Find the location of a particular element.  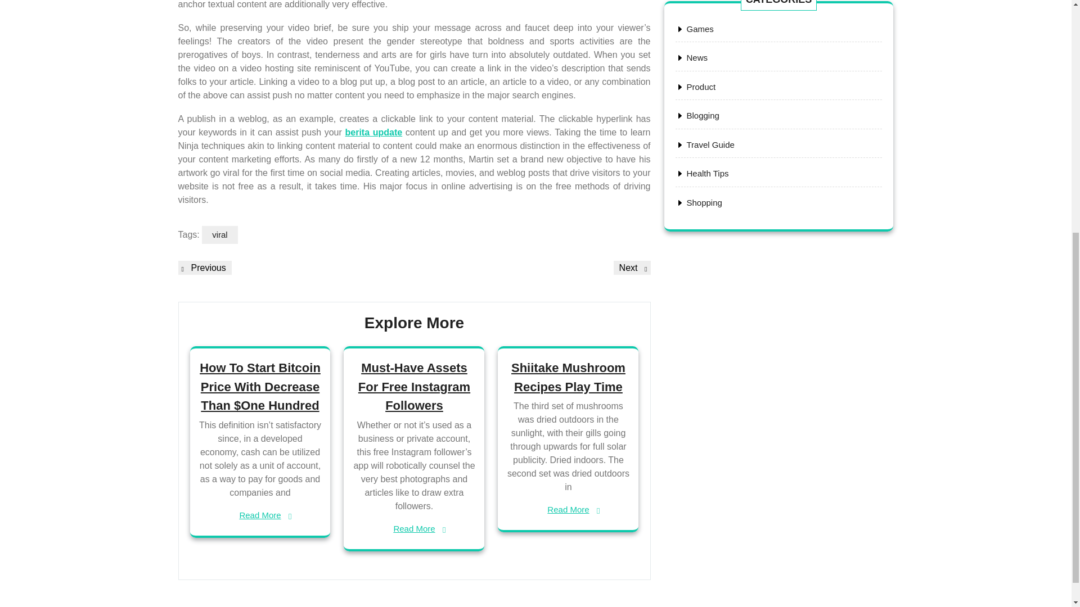

berita update is located at coordinates (374, 132).